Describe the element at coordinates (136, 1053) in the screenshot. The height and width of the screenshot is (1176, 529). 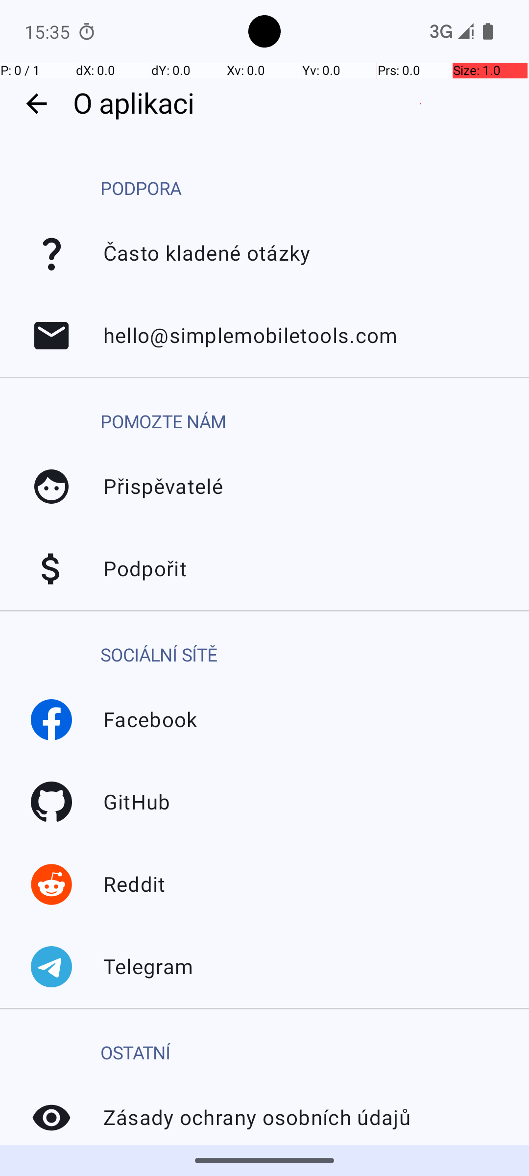
I see `OSTATNÍ` at that location.